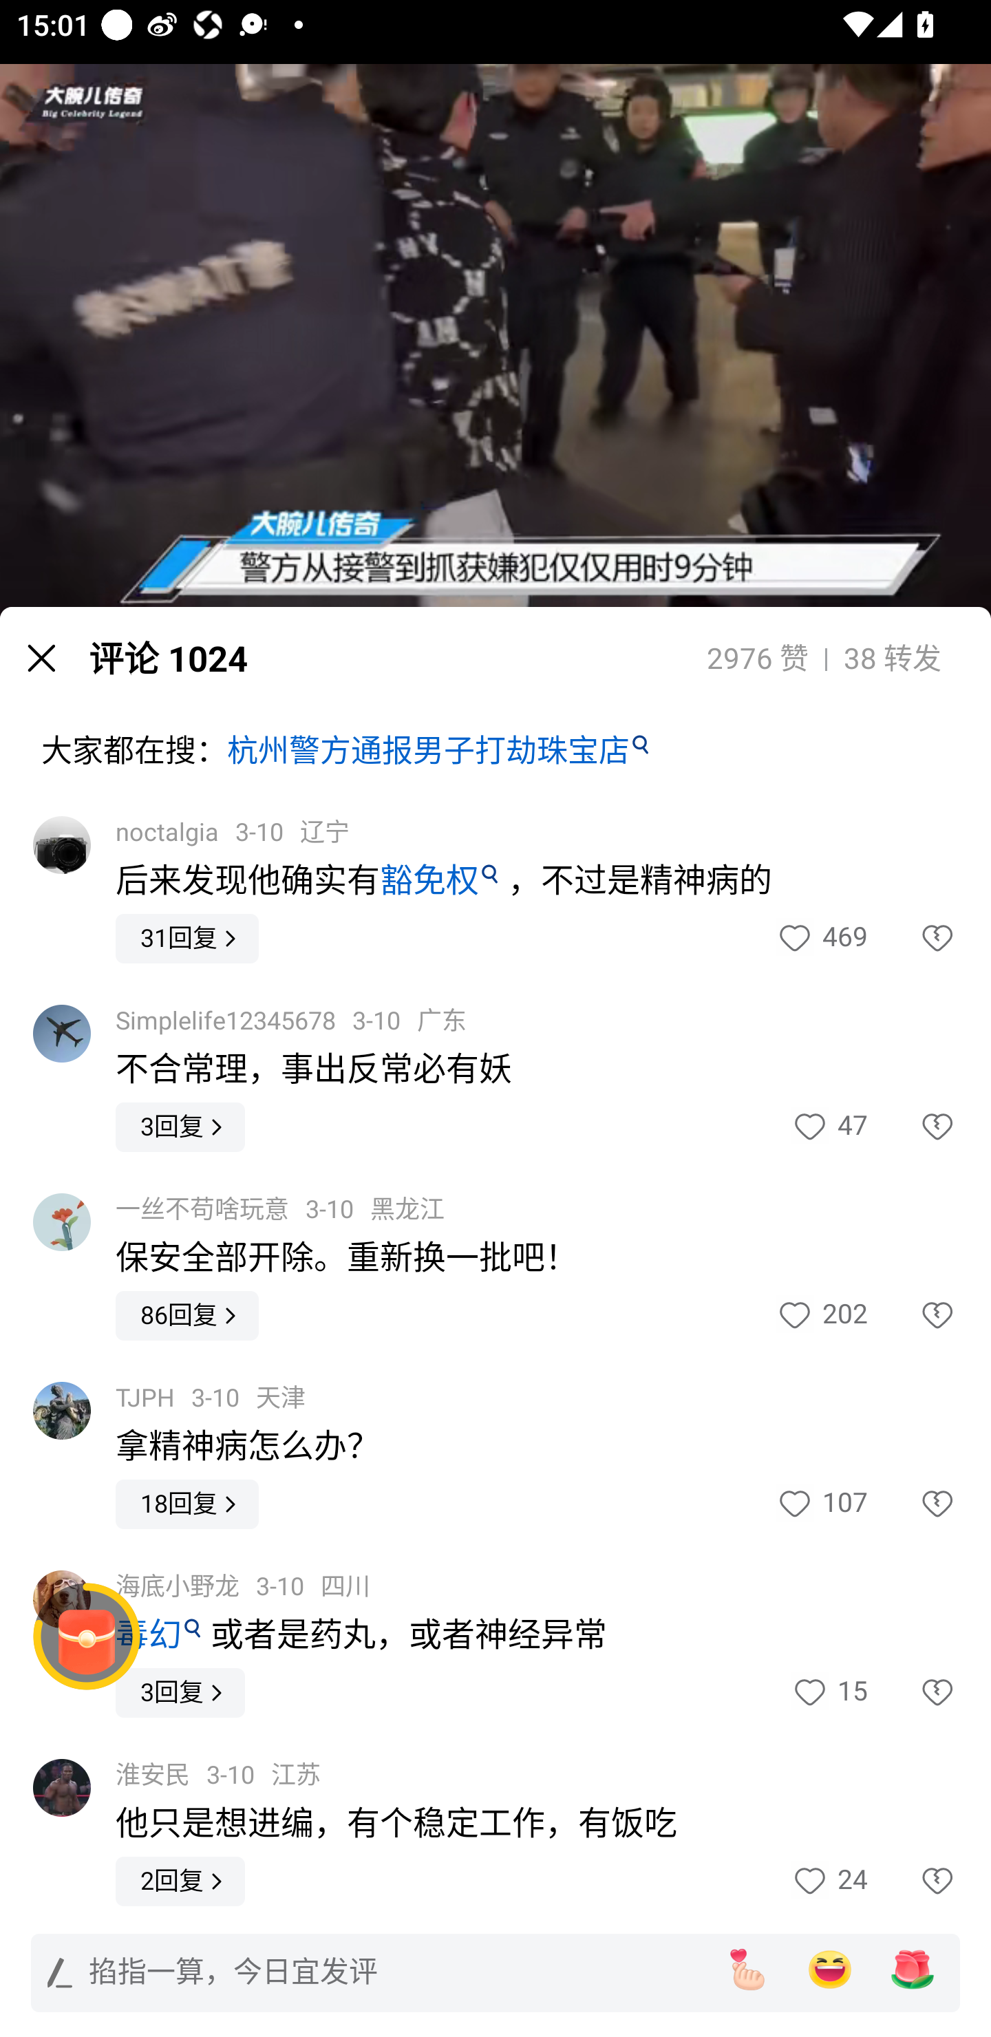 This screenshot has height=2037, width=991. Describe the element at coordinates (913, 939) in the screenshot. I see `踩` at that location.